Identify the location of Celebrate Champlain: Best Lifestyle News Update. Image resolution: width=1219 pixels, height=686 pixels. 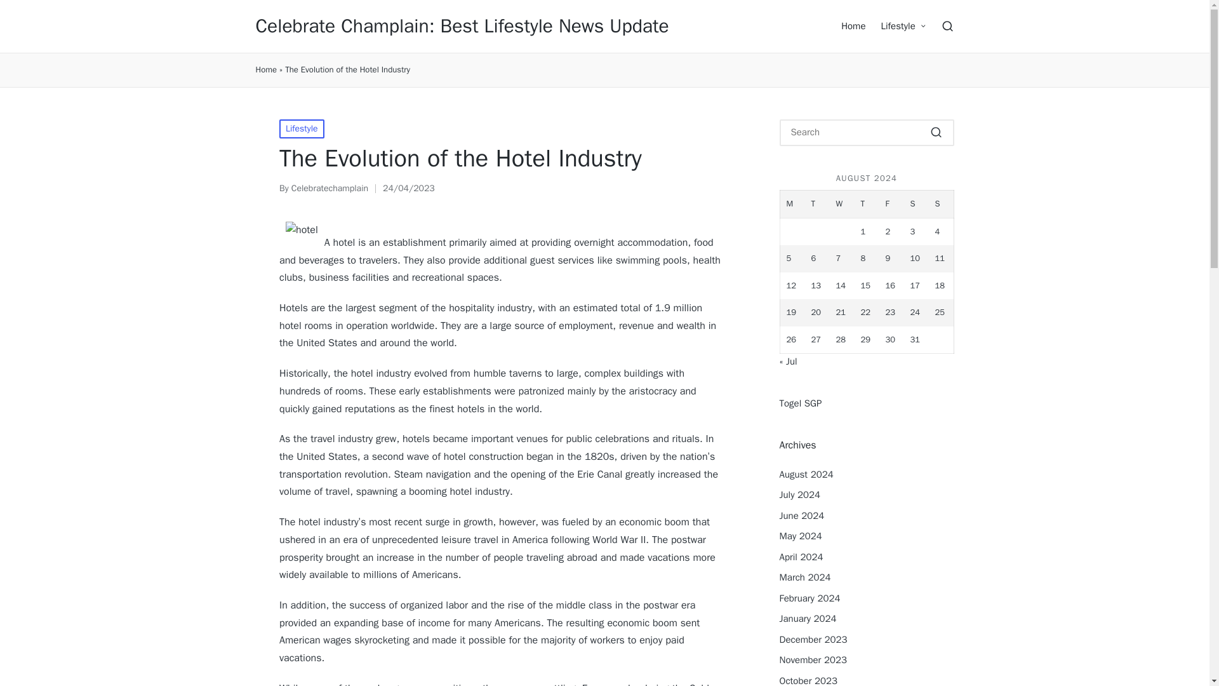
(461, 26).